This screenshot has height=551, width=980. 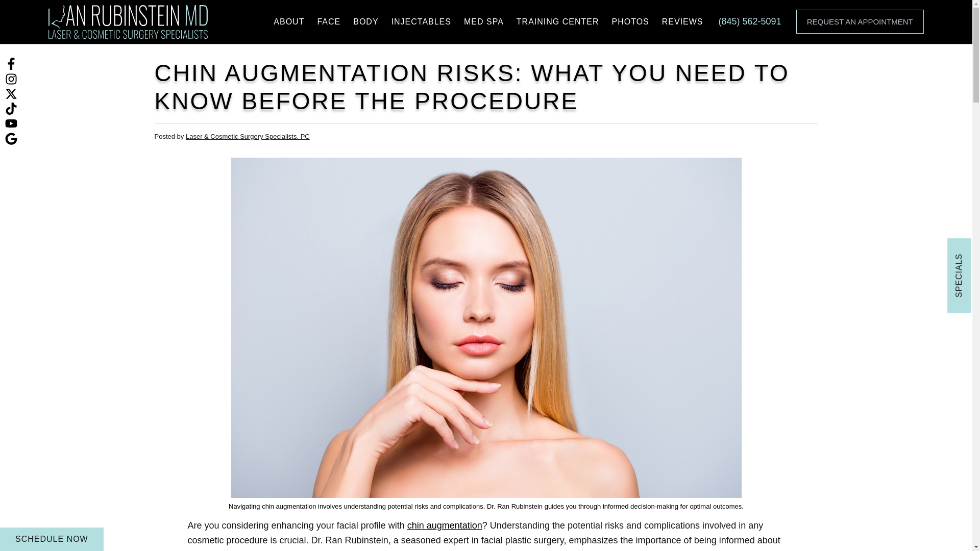 I want to click on SCHEDULE NOW, so click(x=52, y=539).